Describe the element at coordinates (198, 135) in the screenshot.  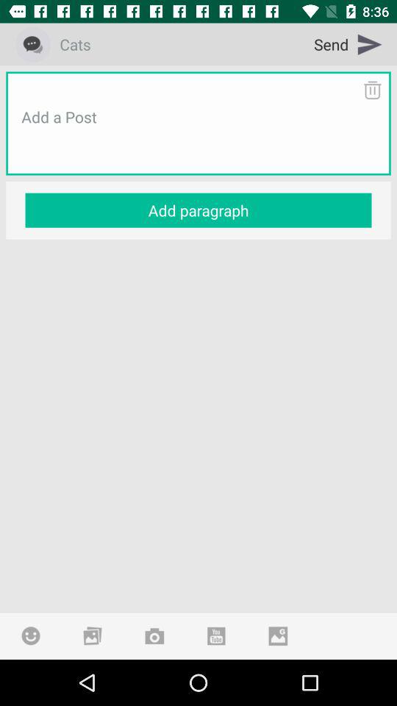
I see `add a comment box` at that location.